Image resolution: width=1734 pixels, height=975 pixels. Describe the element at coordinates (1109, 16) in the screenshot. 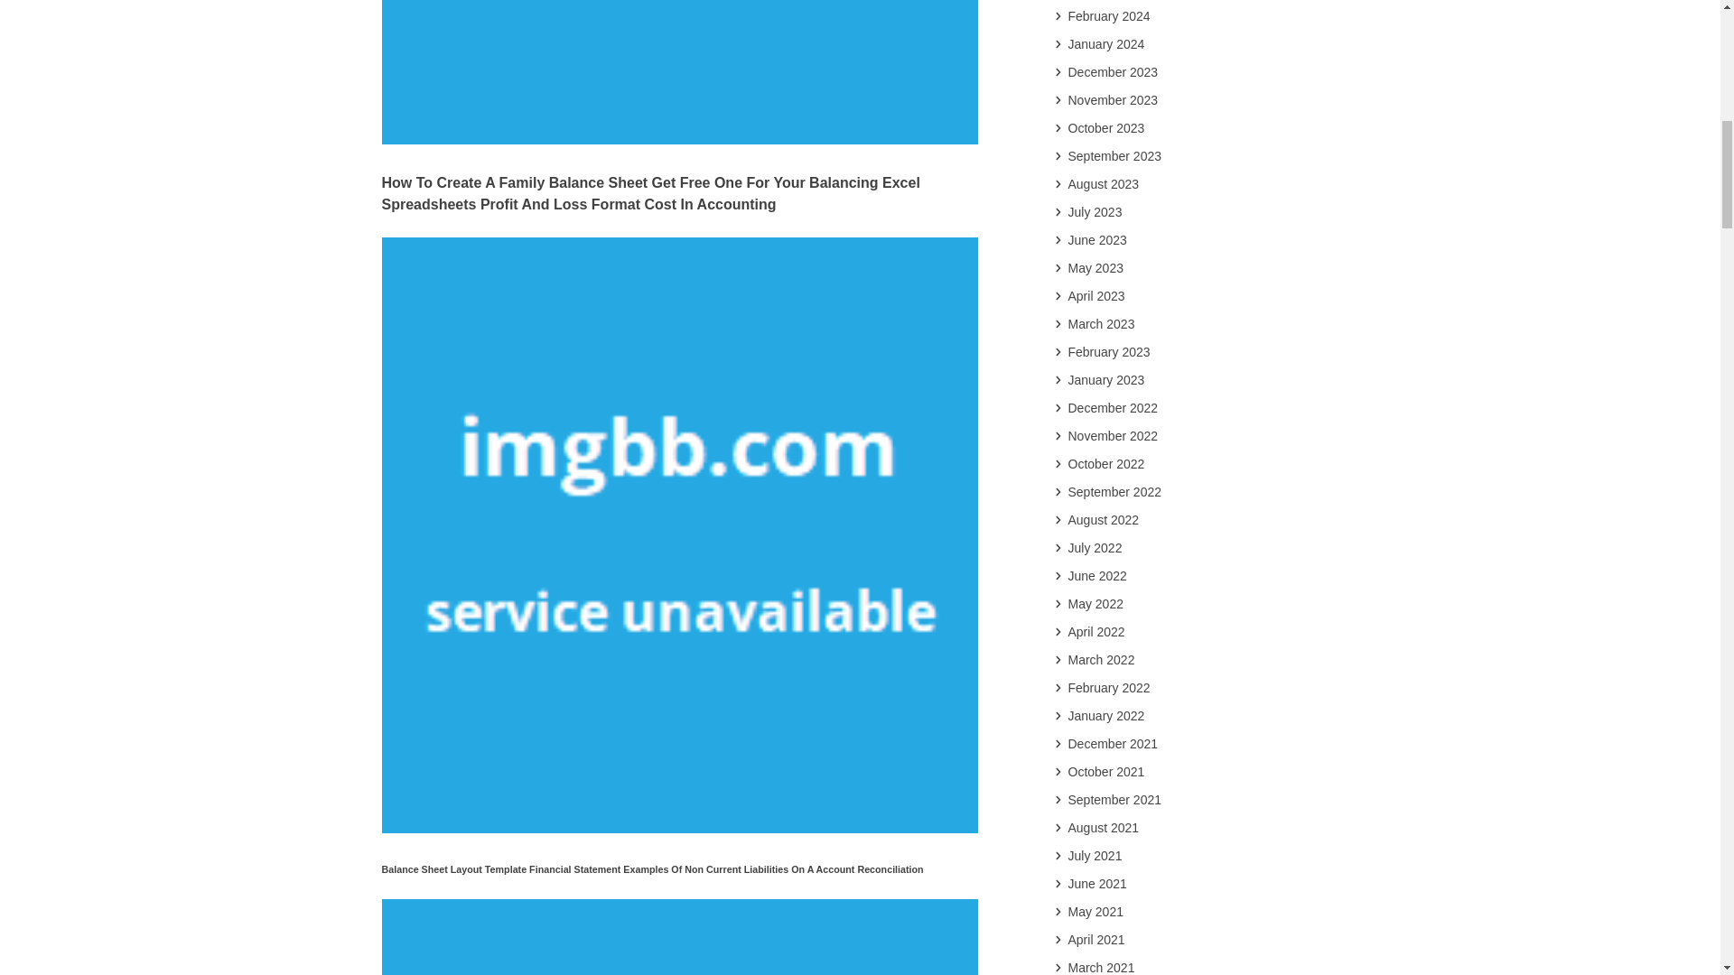

I see `February 2024` at that location.